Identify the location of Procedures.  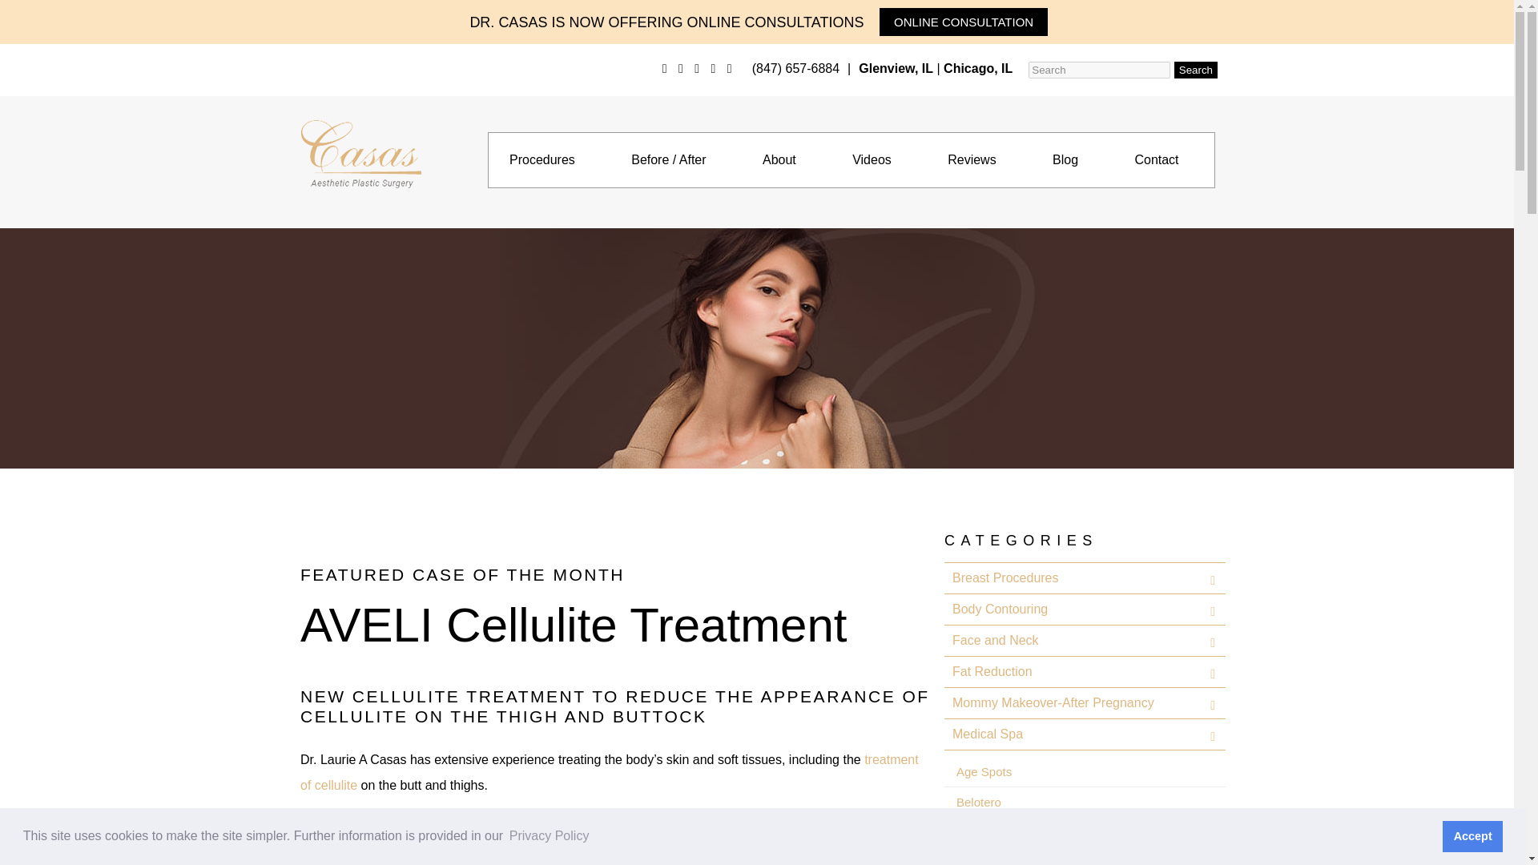
(542, 160).